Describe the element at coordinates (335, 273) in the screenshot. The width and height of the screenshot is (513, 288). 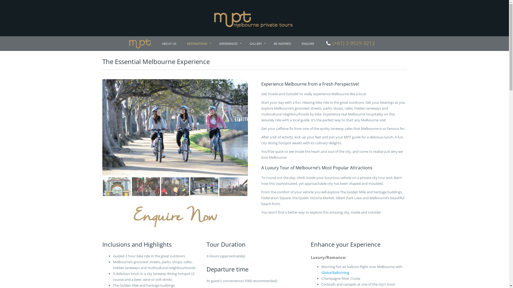
I see `Global Ballooning` at that location.